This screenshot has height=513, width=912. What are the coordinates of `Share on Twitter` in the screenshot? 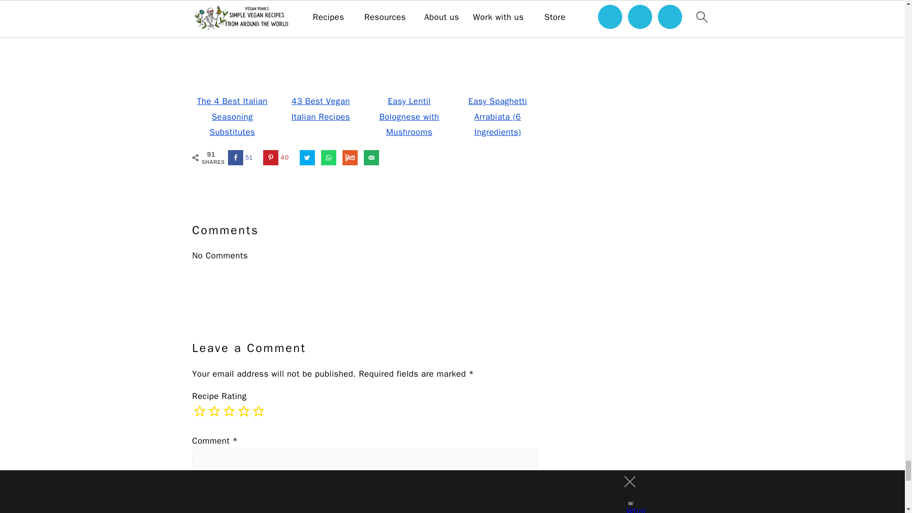 It's located at (307, 158).